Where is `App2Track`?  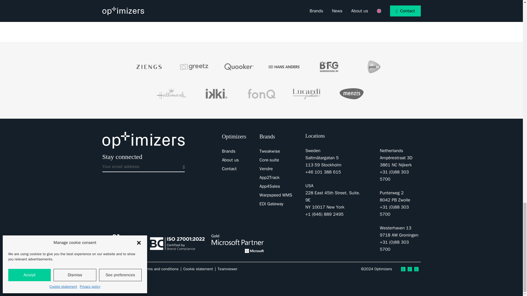
App2Track is located at coordinates (269, 178).